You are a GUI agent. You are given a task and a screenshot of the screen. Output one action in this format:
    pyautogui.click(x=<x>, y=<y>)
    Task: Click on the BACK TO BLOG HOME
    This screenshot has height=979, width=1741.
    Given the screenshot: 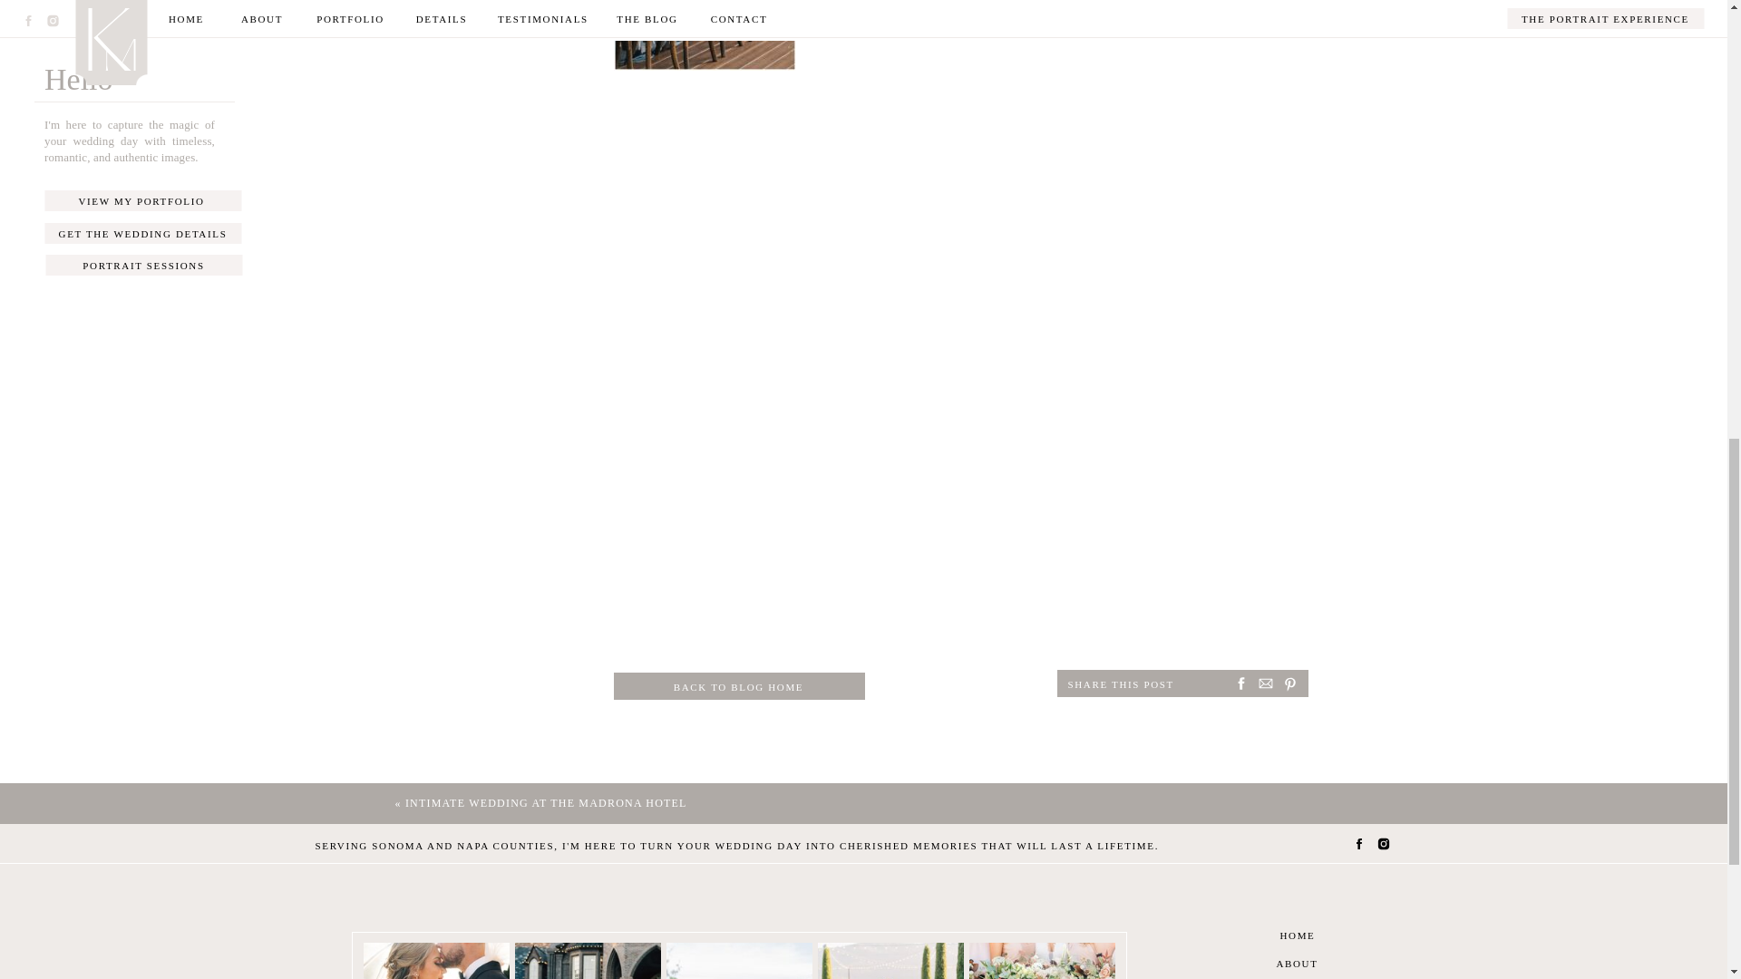 What is the action you would take?
    pyautogui.click(x=738, y=686)
    